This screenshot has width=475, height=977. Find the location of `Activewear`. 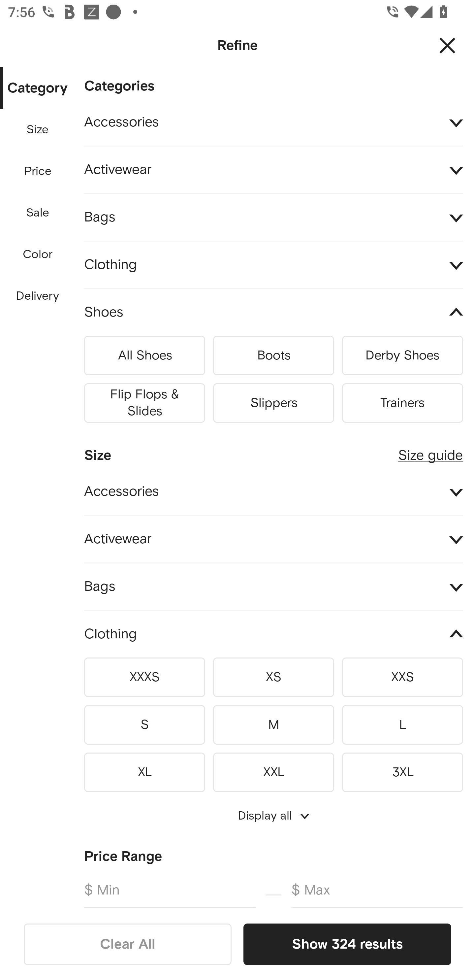

Activewear is located at coordinates (273, 170).